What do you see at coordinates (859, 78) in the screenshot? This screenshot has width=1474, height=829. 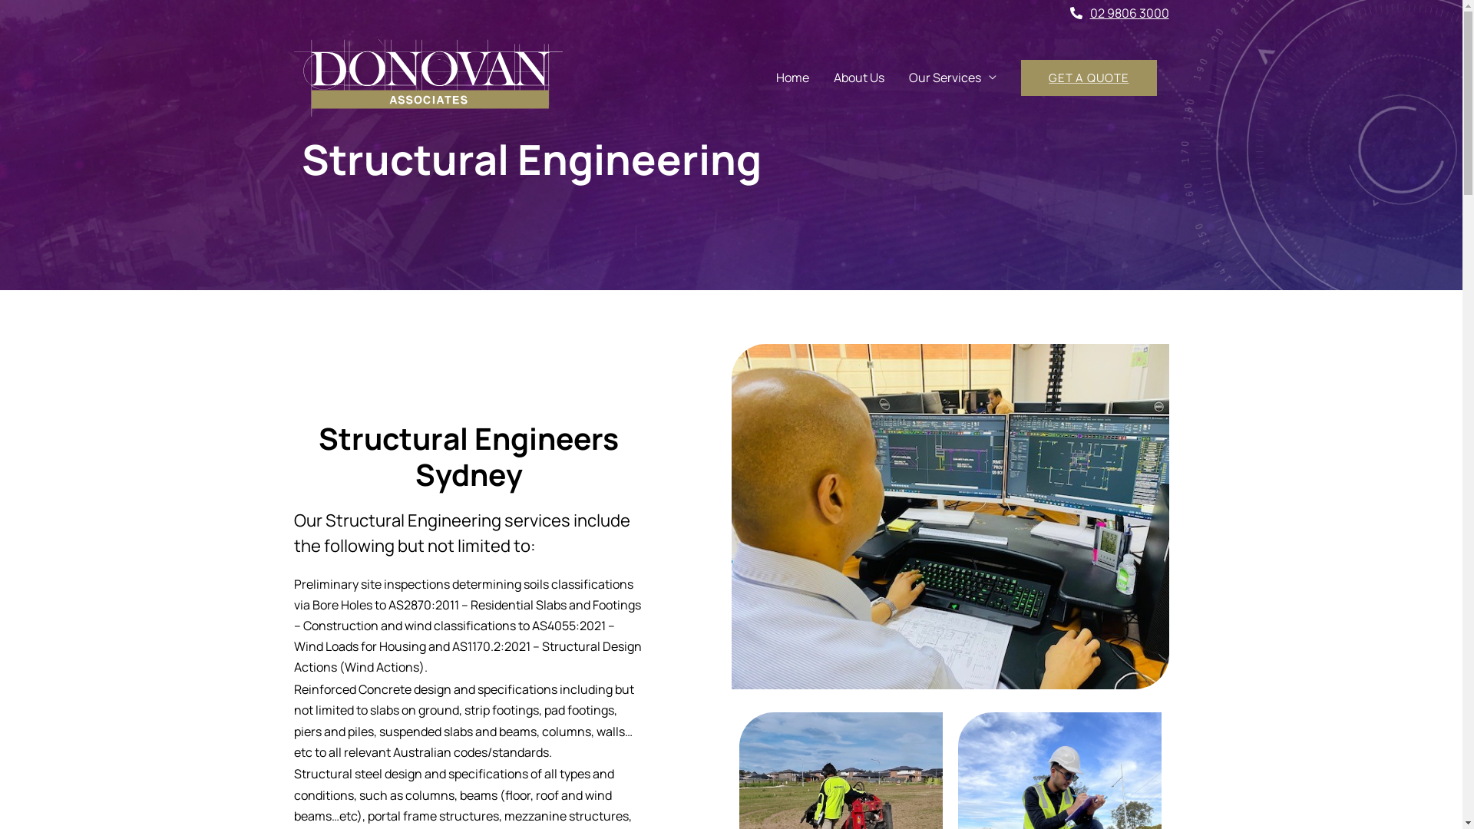 I see `About Us` at bounding box center [859, 78].